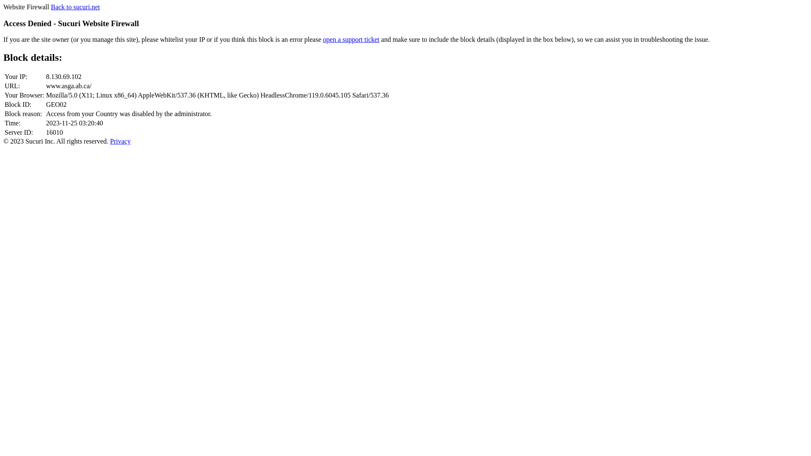  What do you see at coordinates (121, 141) in the screenshot?
I see `Privacy` at bounding box center [121, 141].